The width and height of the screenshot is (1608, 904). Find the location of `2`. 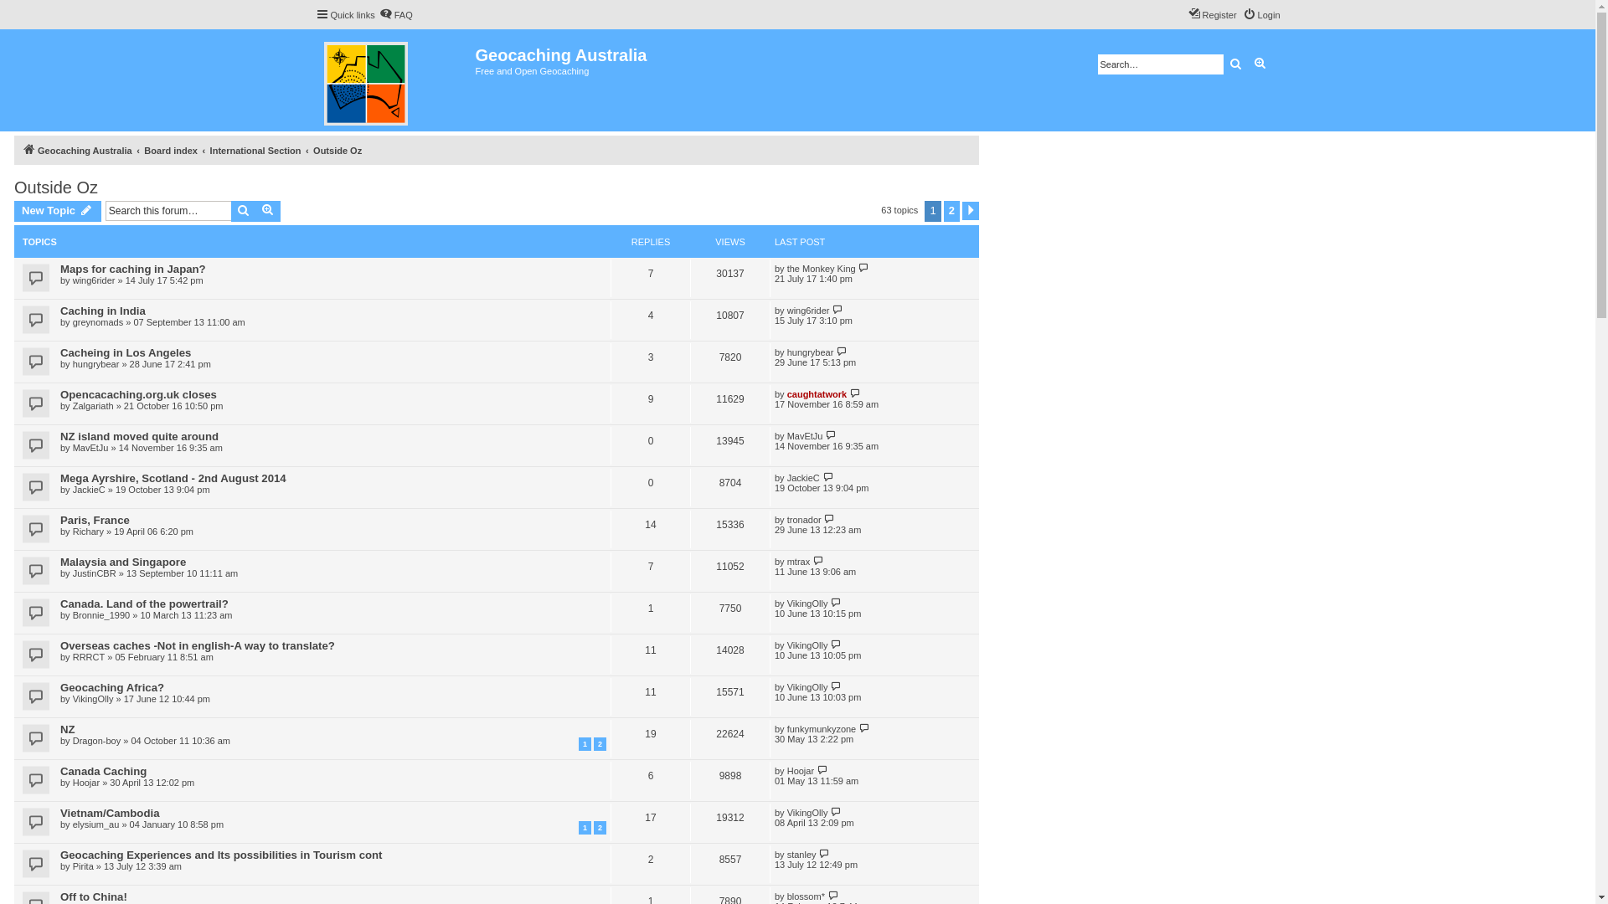

2 is located at coordinates (600, 828).